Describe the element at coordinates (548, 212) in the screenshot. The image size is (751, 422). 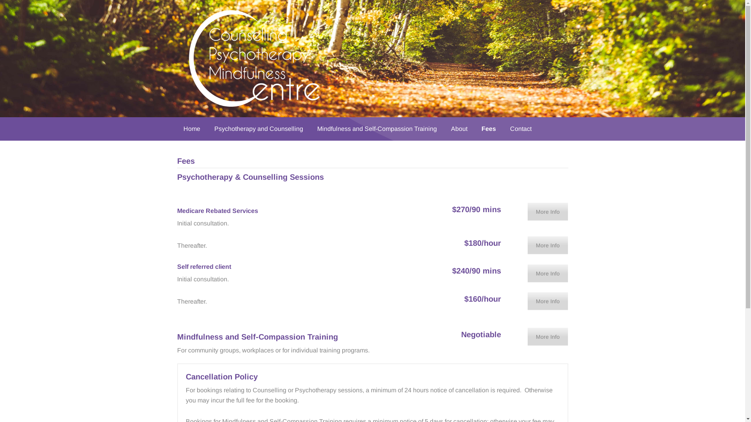
I see `More Info` at that location.